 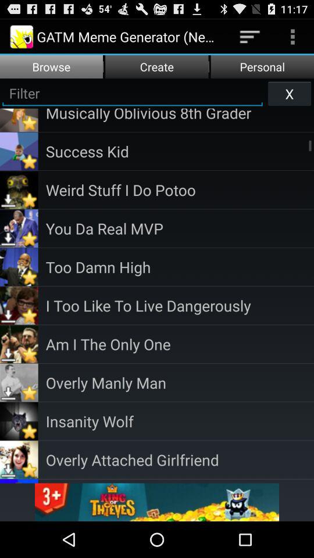 What do you see at coordinates (180, 306) in the screenshot?
I see `turn on the icon above the am i the` at bounding box center [180, 306].